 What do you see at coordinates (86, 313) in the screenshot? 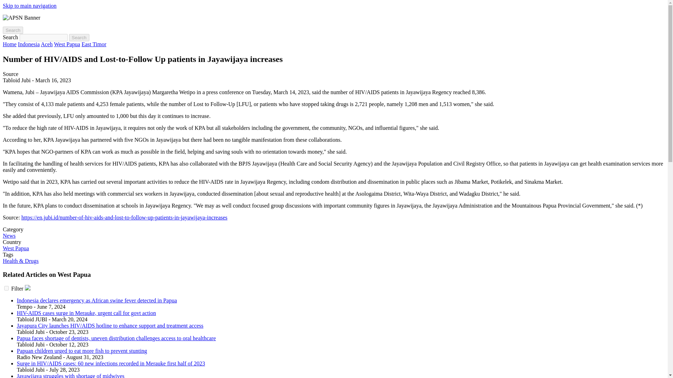
I see `HIV-AIDS cases surge in Merauke, urgent call for govt action` at bounding box center [86, 313].